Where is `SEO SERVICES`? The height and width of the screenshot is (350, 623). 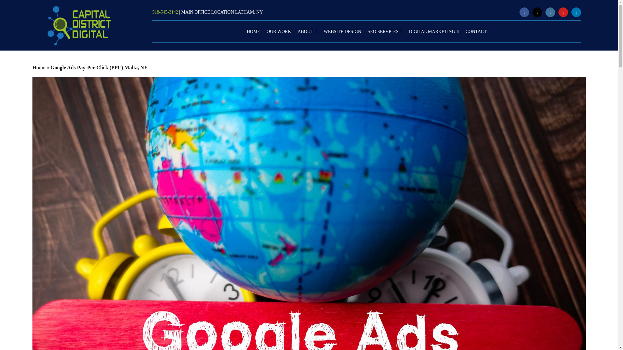 SEO SERVICES is located at coordinates (385, 32).